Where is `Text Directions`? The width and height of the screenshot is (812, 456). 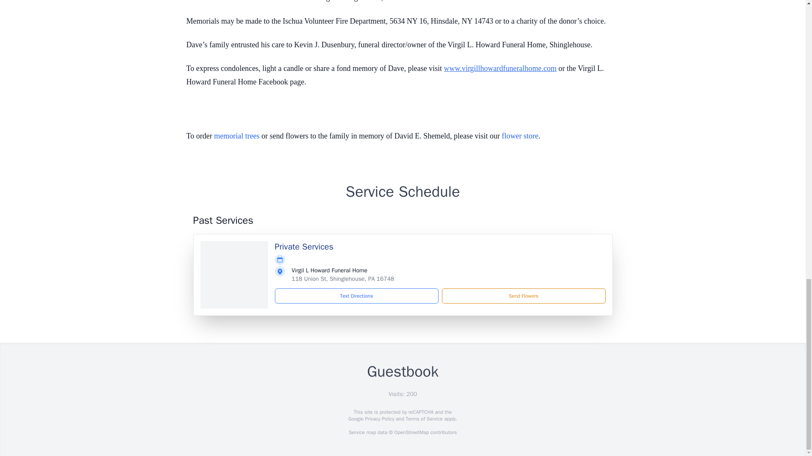
Text Directions is located at coordinates (357, 296).